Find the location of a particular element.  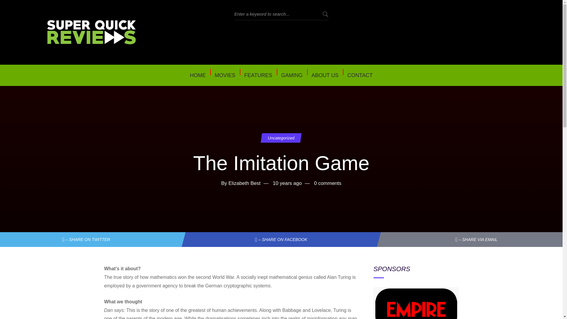

Uncategorized is located at coordinates (281, 138).